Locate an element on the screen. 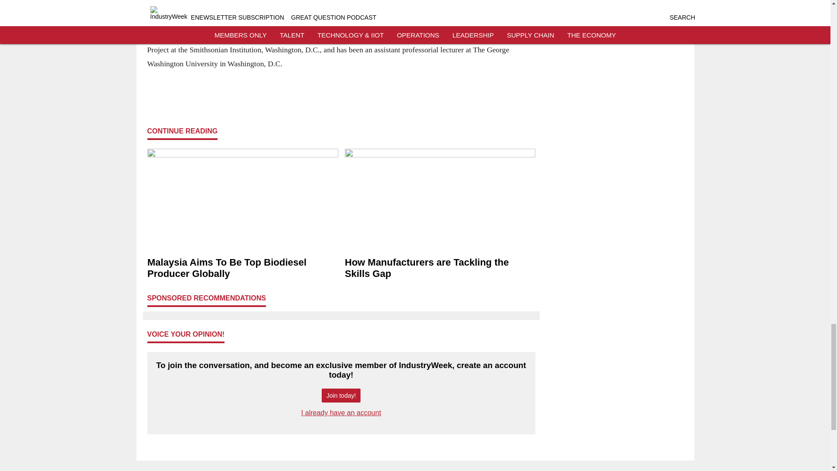  Join today! is located at coordinates (341, 396).